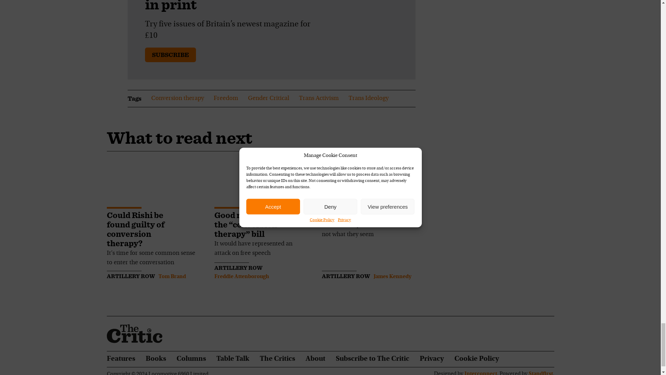  Describe the element at coordinates (241, 276) in the screenshot. I see `Posts by Freddie Attenborough` at that location.